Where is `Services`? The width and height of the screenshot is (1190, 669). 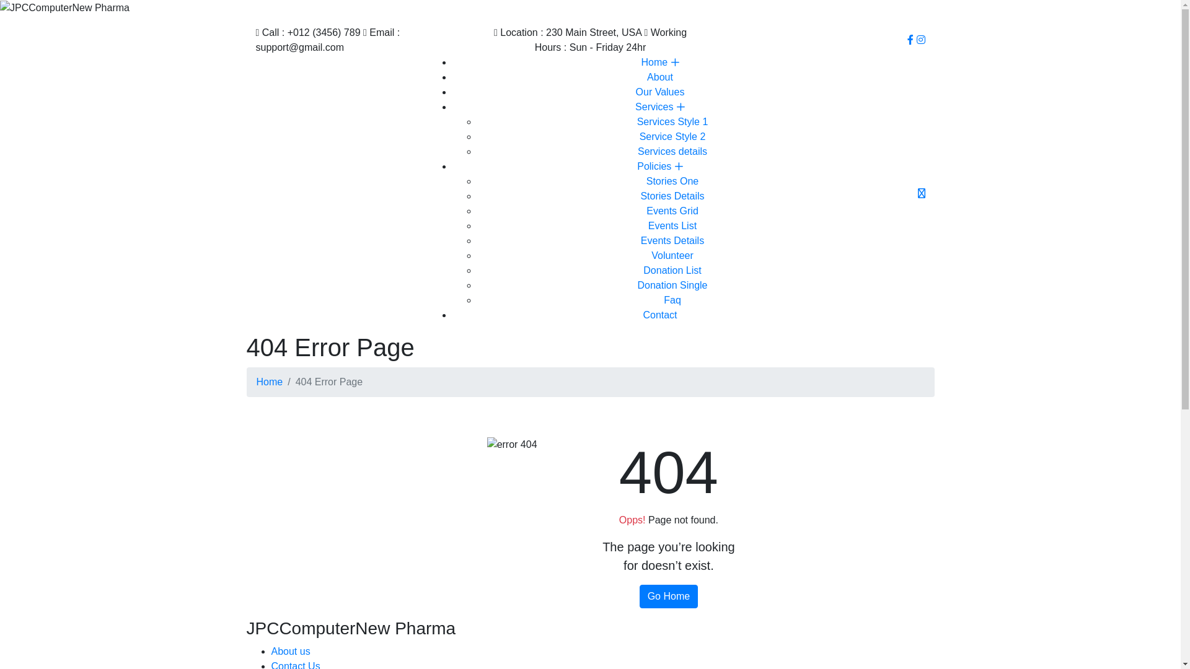 Services is located at coordinates (660, 107).